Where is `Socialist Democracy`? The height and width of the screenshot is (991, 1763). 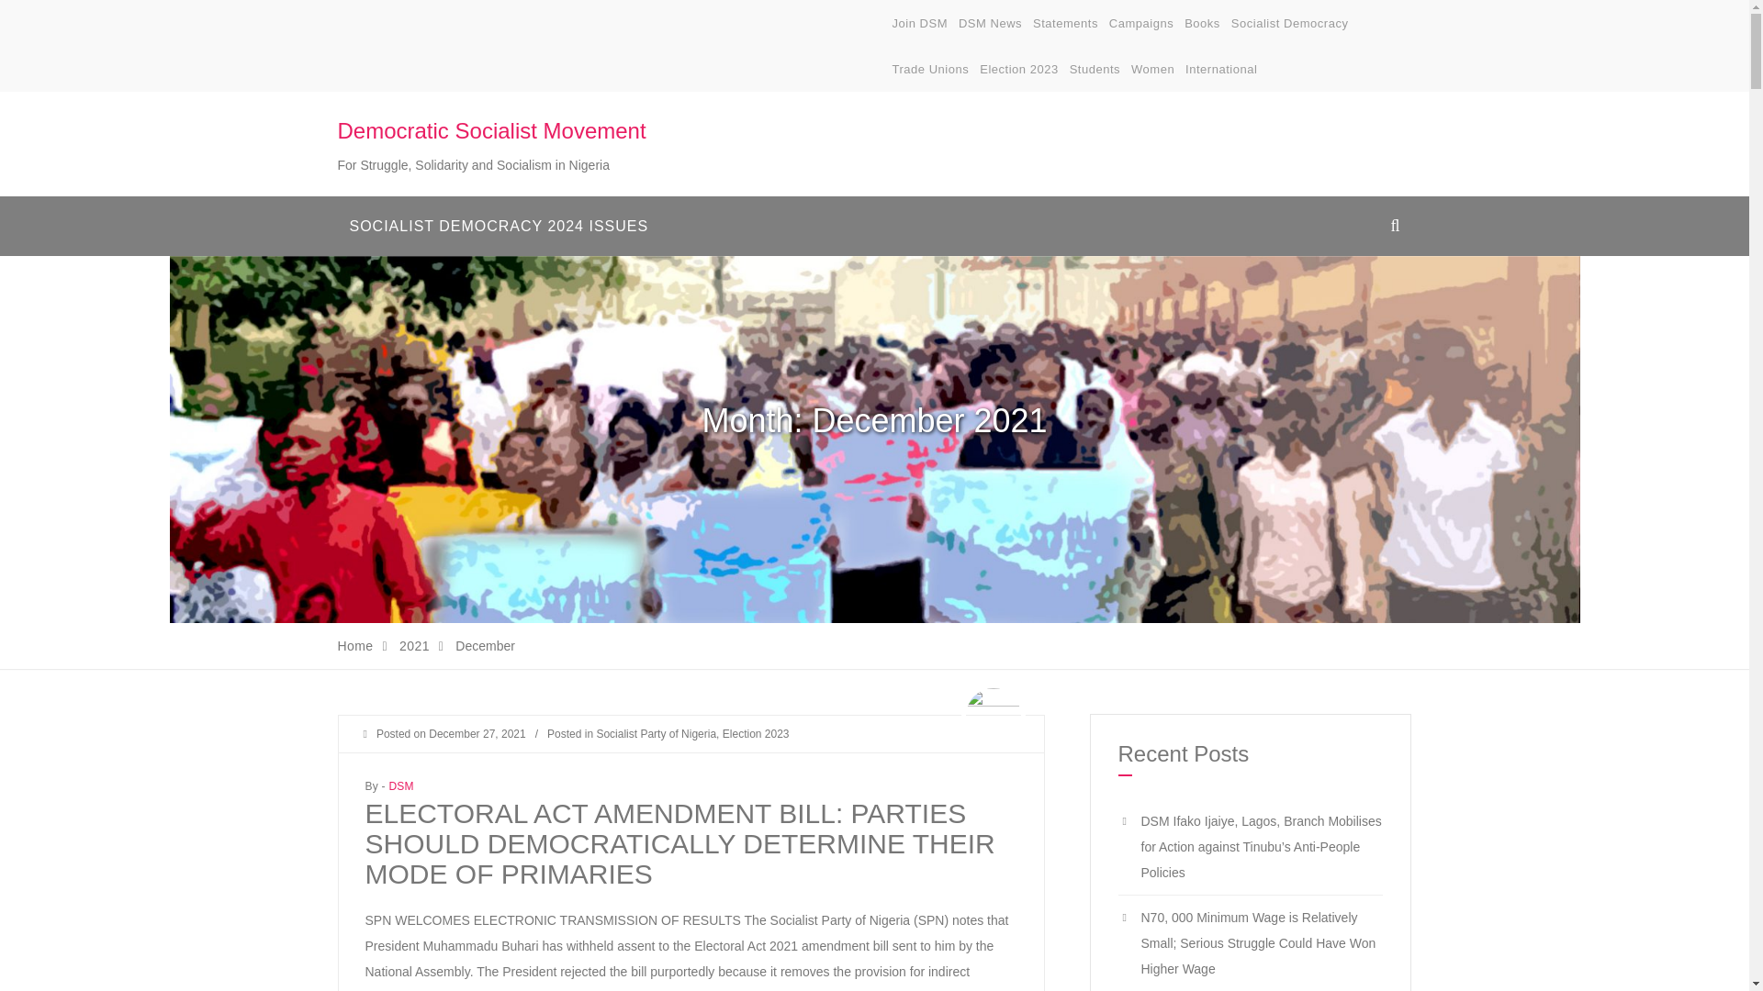
Socialist Democracy is located at coordinates (1289, 24).